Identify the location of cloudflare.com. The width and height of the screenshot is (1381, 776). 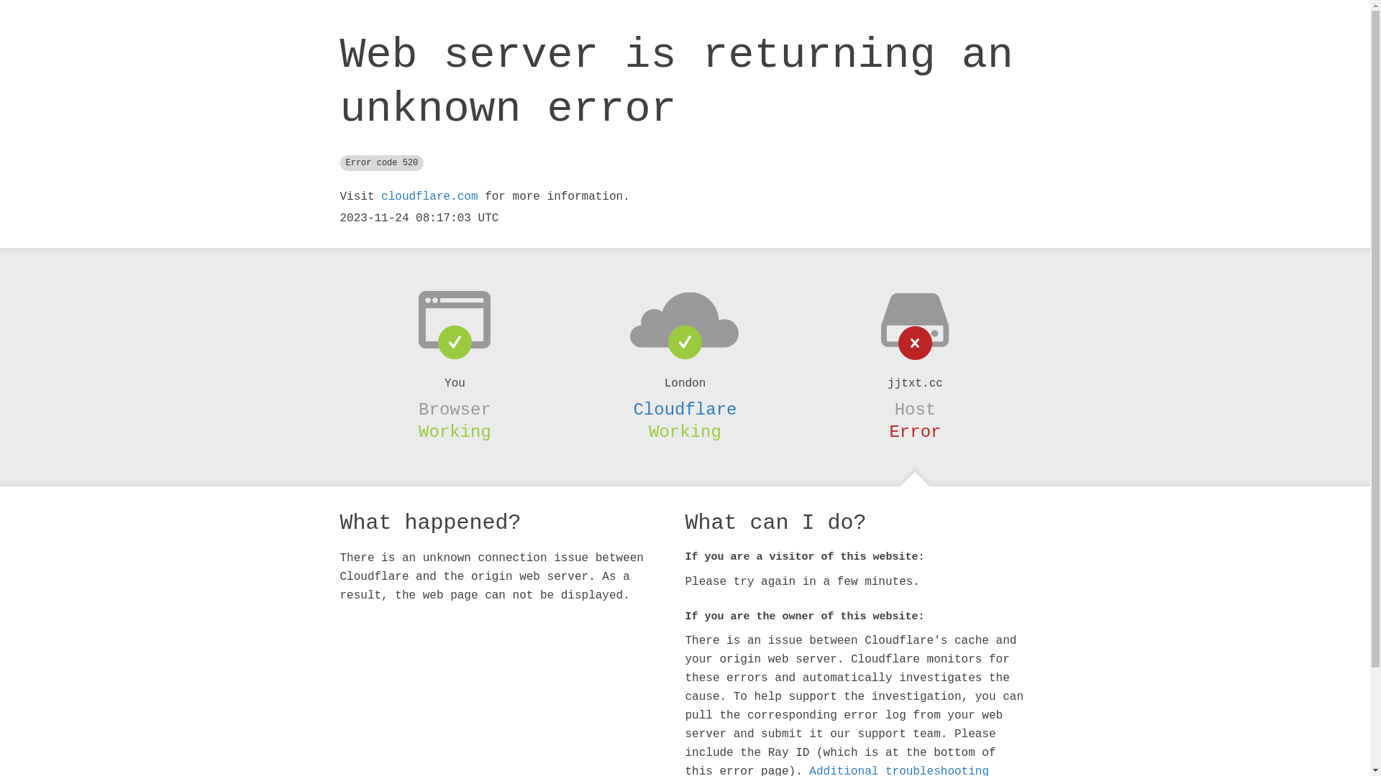
(429, 197).